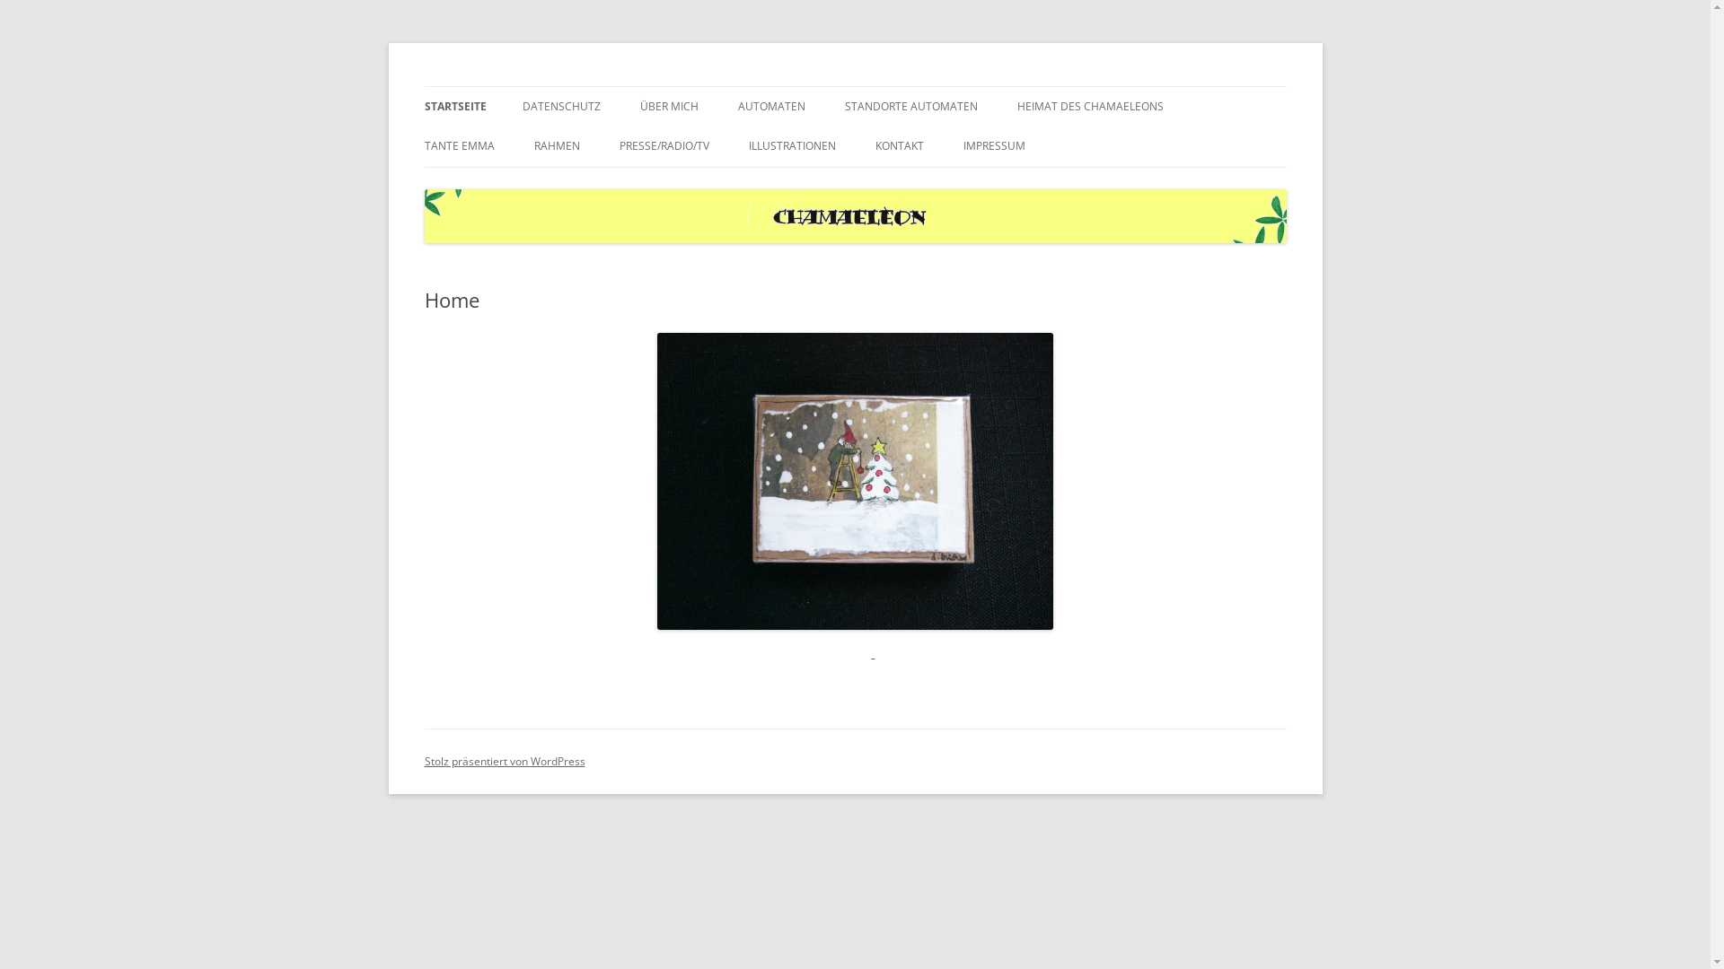  What do you see at coordinates (873, 653) in the screenshot?
I see ` ` at bounding box center [873, 653].